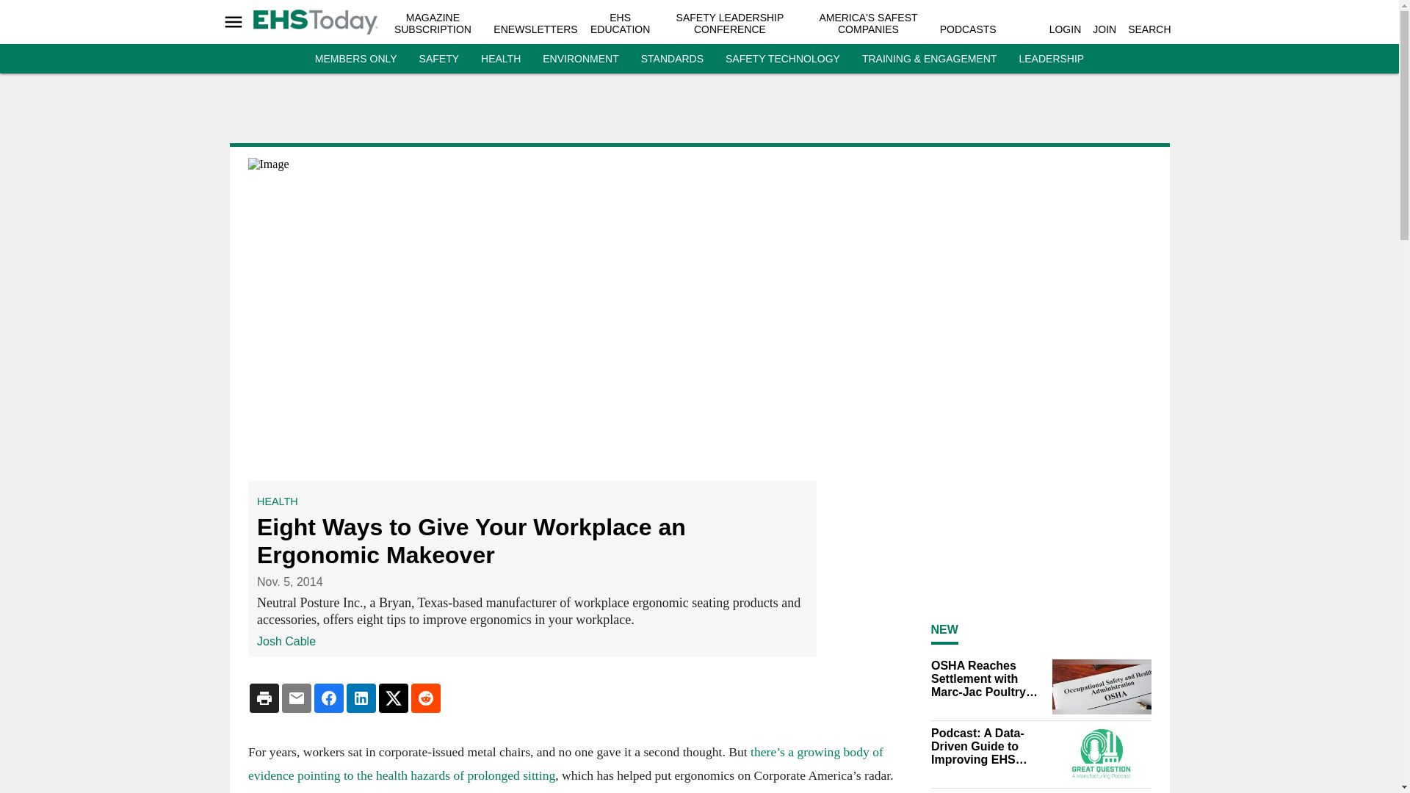  What do you see at coordinates (580, 59) in the screenshot?
I see `ENVIRONMENT` at bounding box center [580, 59].